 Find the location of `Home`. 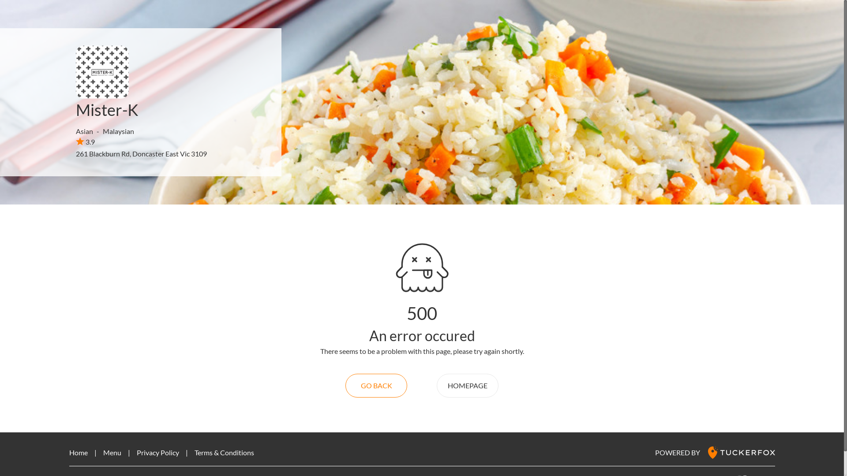

Home is located at coordinates (78, 452).